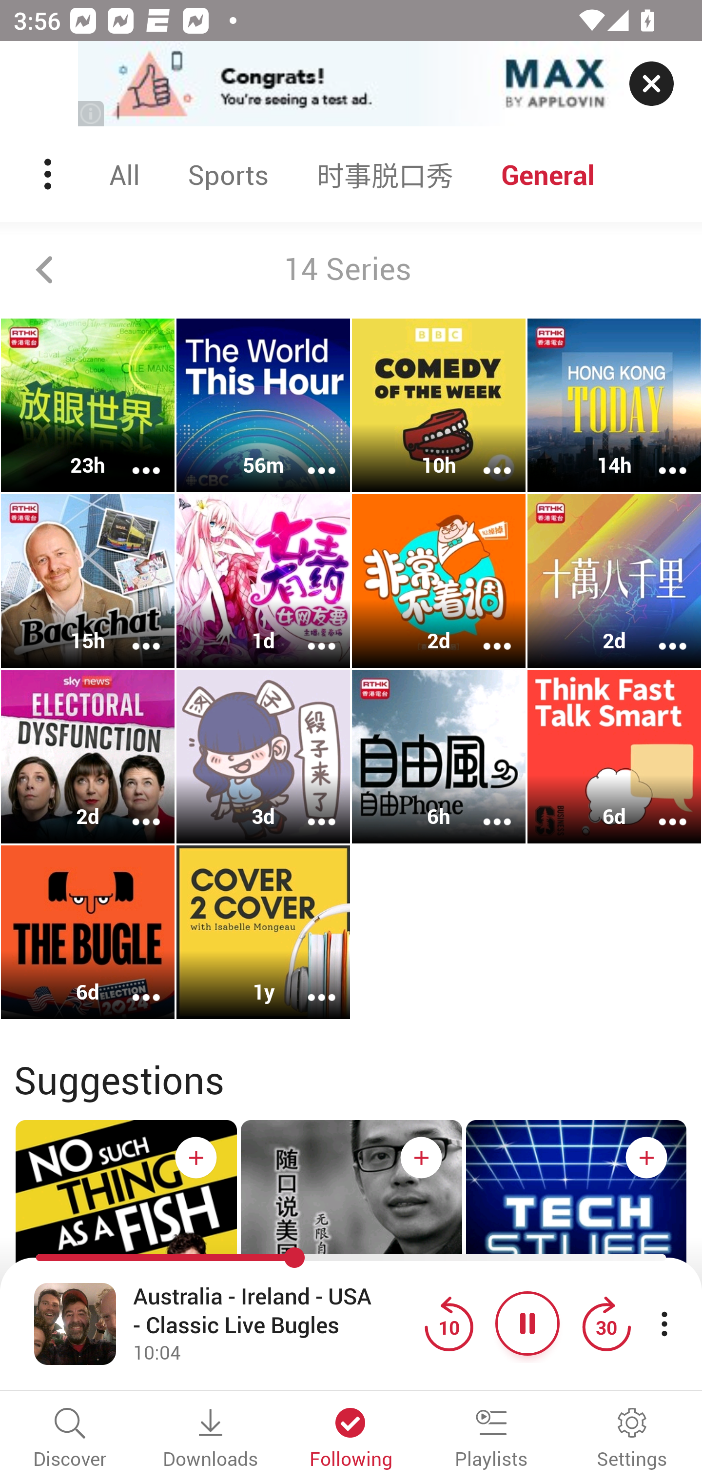 The width and height of the screenshot is (702, 1483). What do you see at coordinates (351, 84) in the screenshot?
I see `app-monetization` at bounding box center [351, 84].